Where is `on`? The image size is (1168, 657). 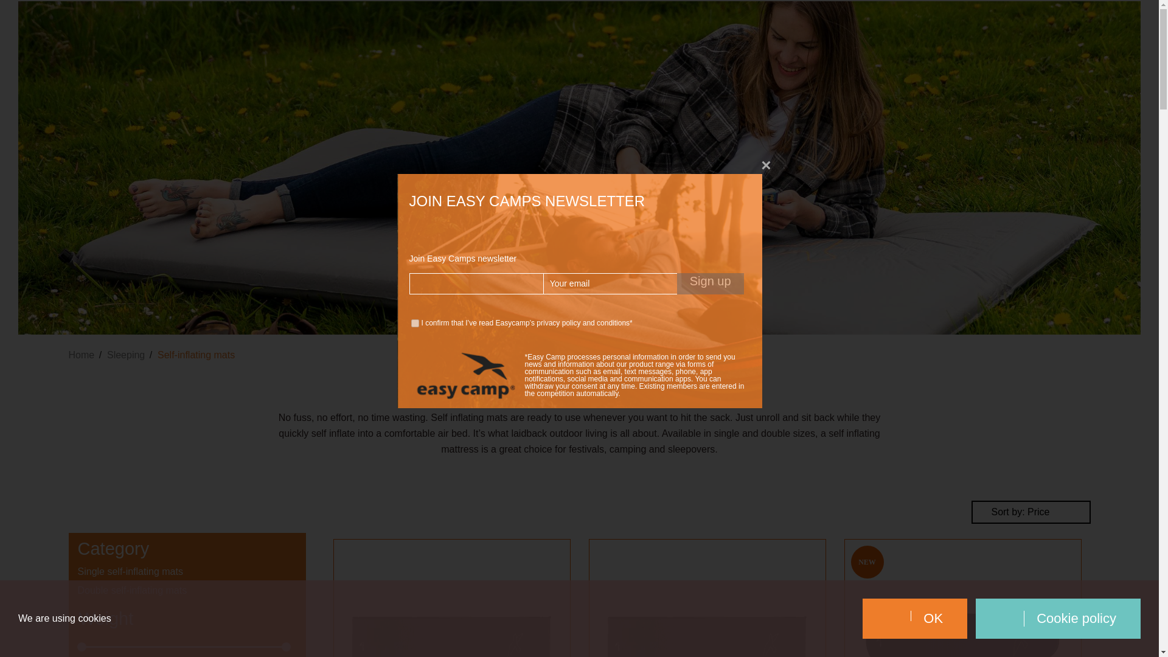
on is located at coordinates (415, 322).